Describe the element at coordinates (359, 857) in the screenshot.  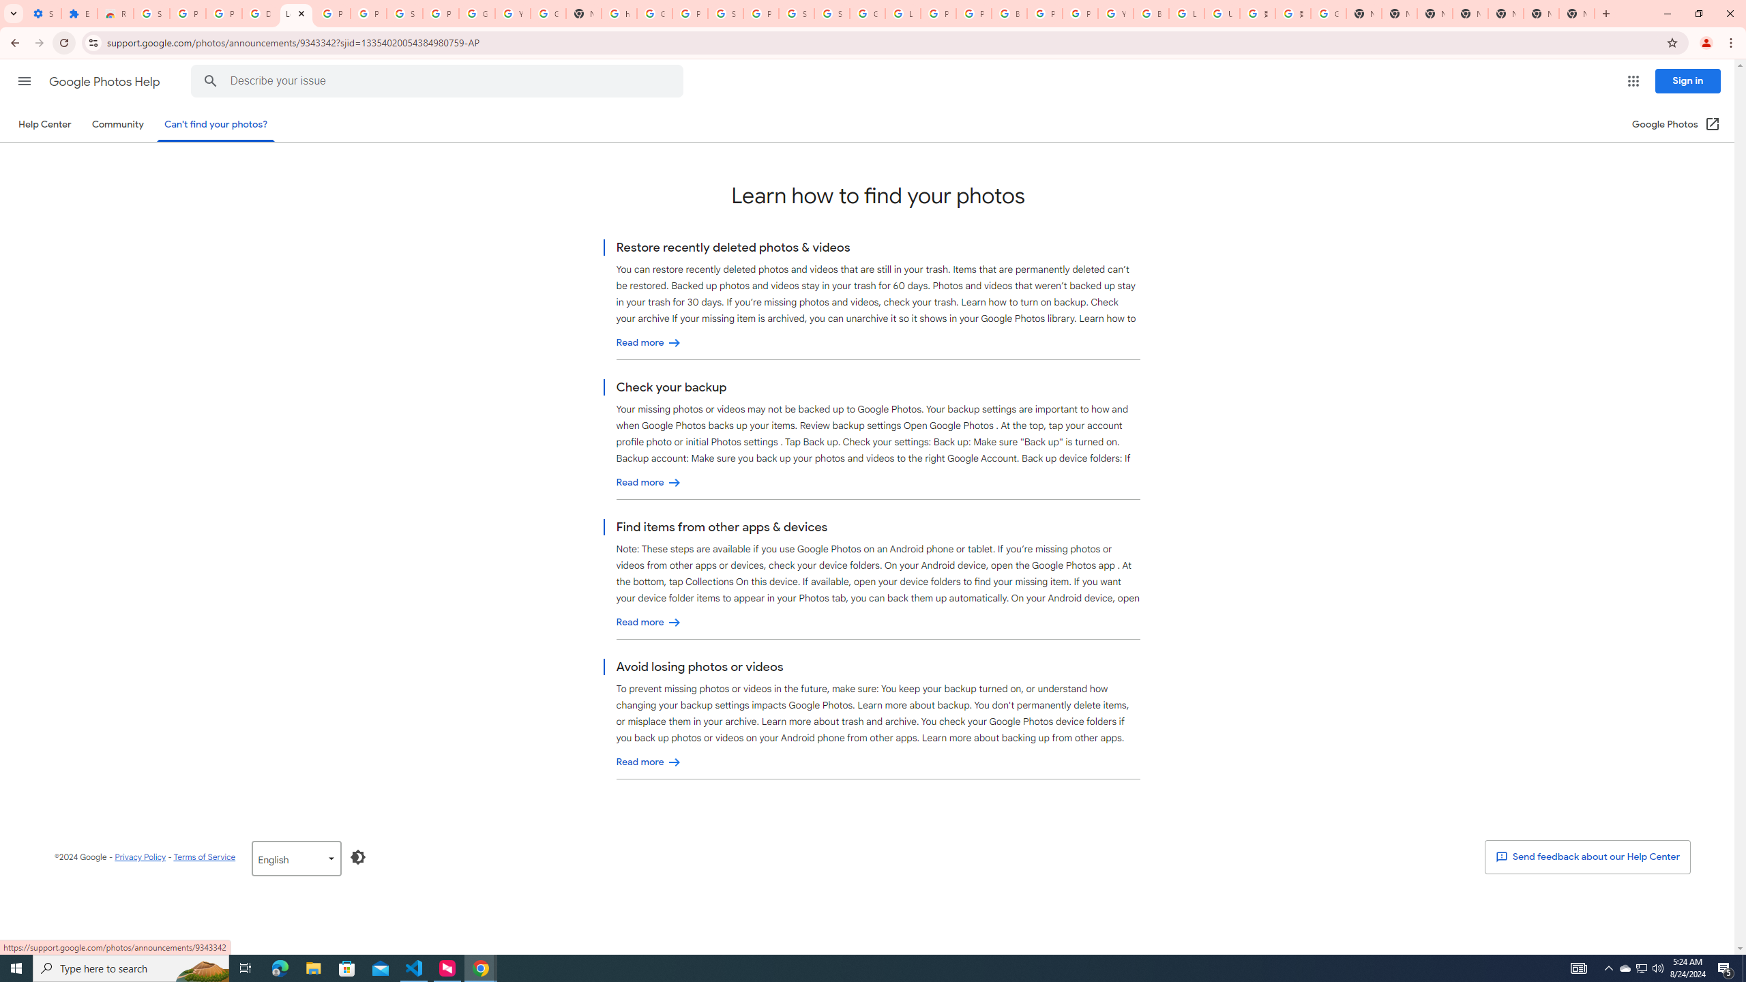
I see `Enable Dark Mode` at that location.